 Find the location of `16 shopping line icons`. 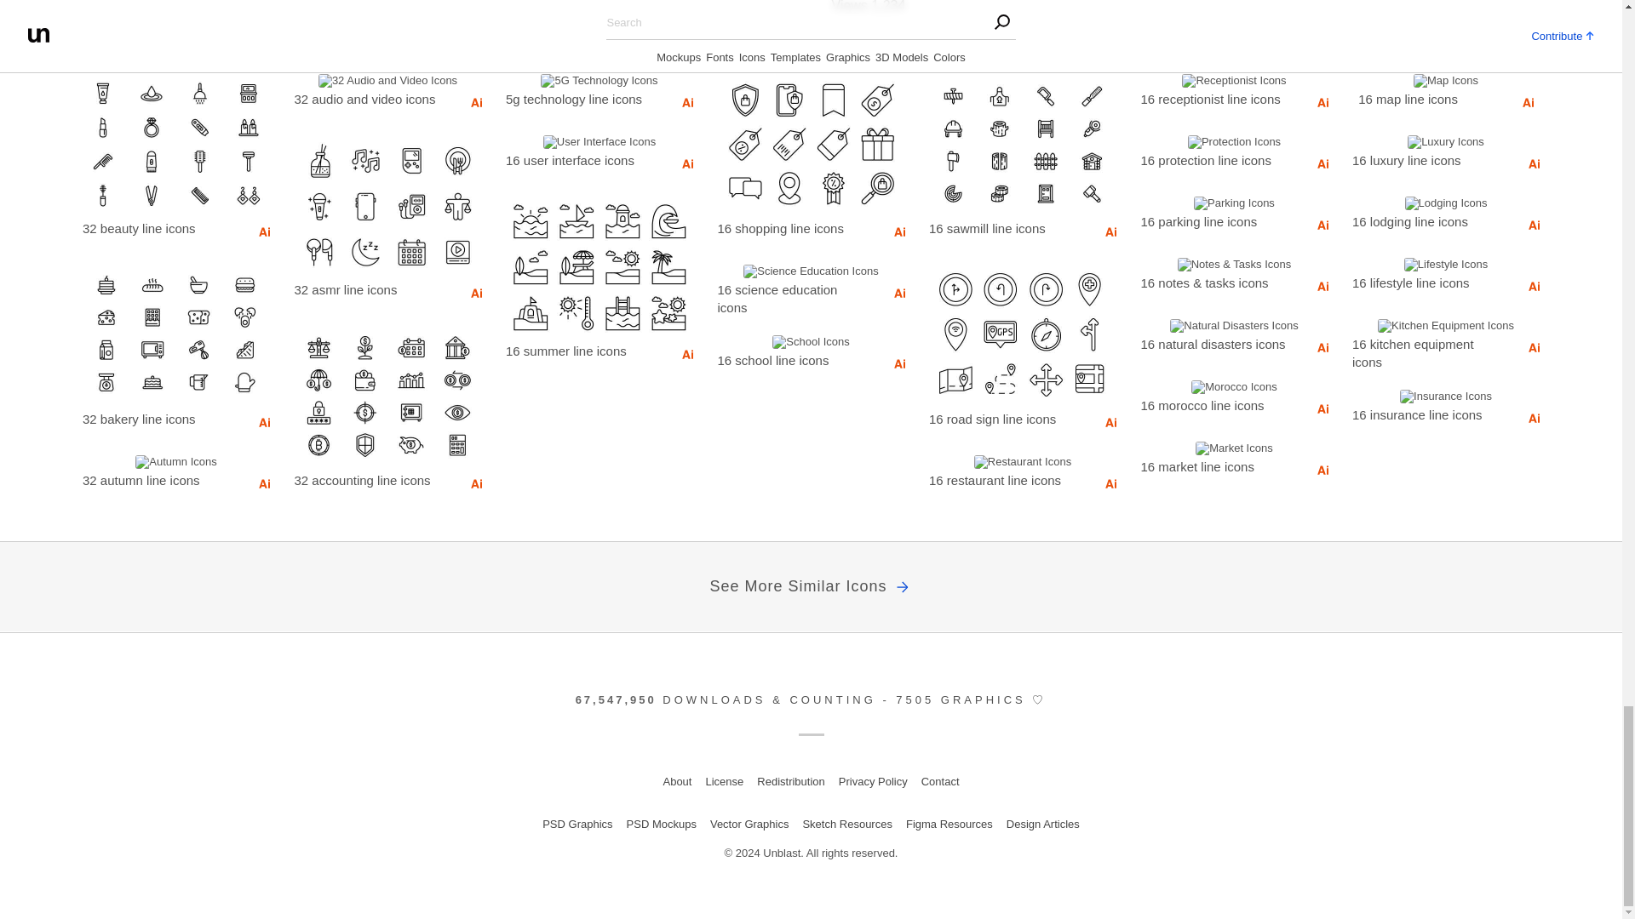

16 shopping line icons is located at coordinates (792, 227).